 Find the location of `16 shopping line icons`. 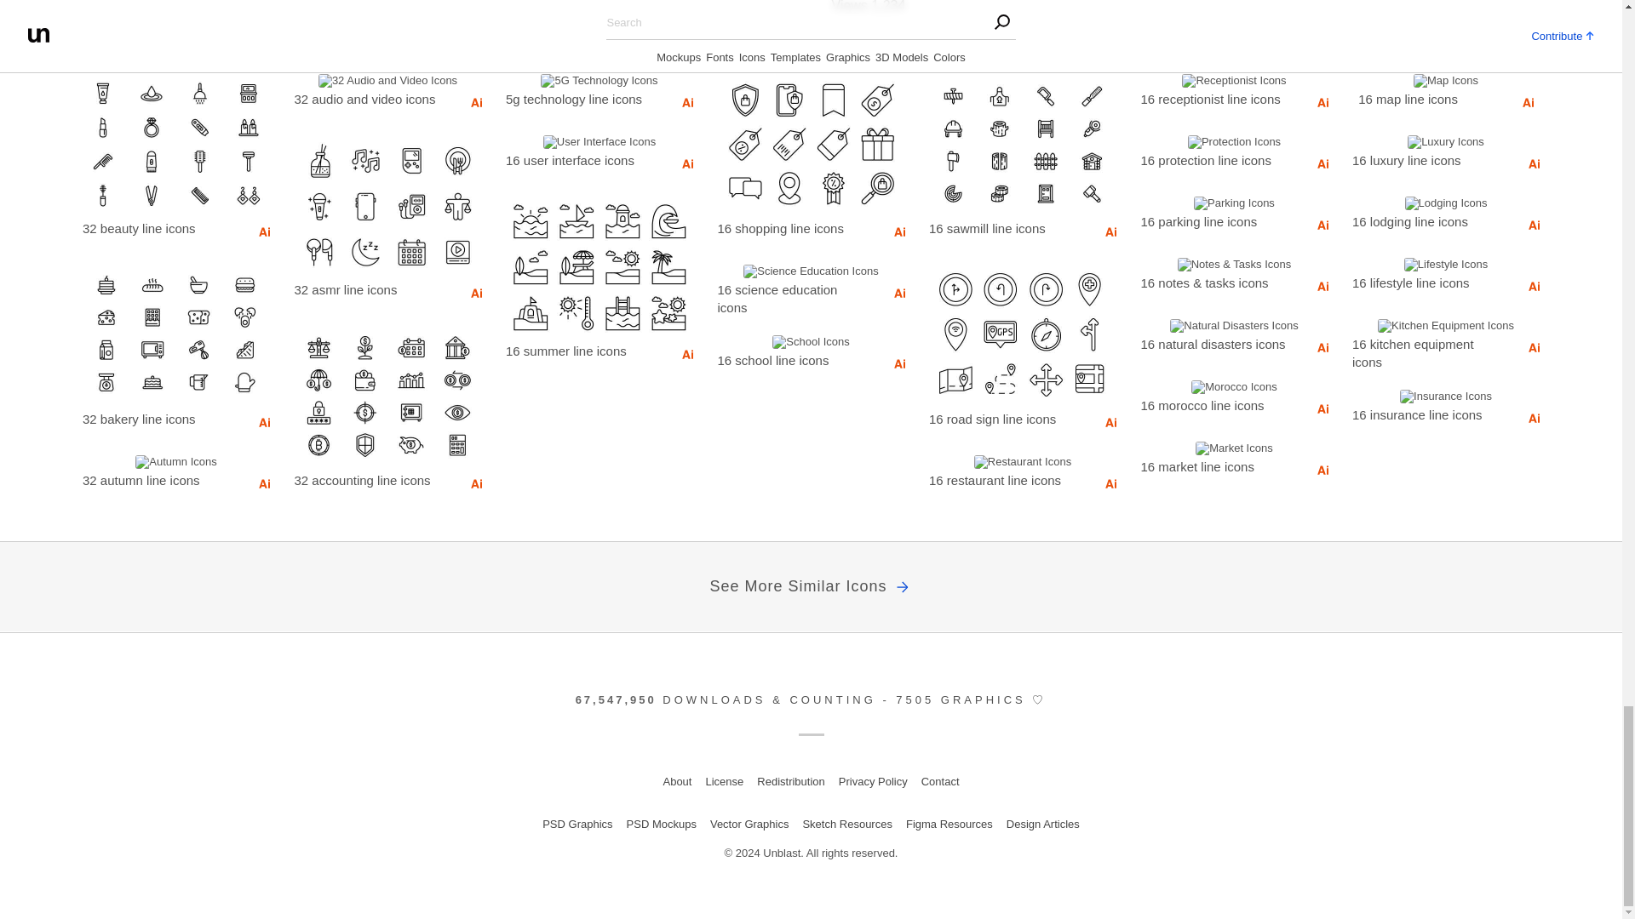

16 shopping line icons is located at coordinates (792, 227).